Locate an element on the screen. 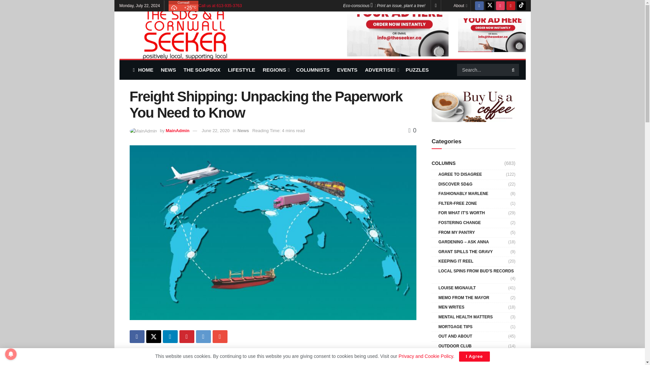  NEWS is located at coordinates (168, 70).